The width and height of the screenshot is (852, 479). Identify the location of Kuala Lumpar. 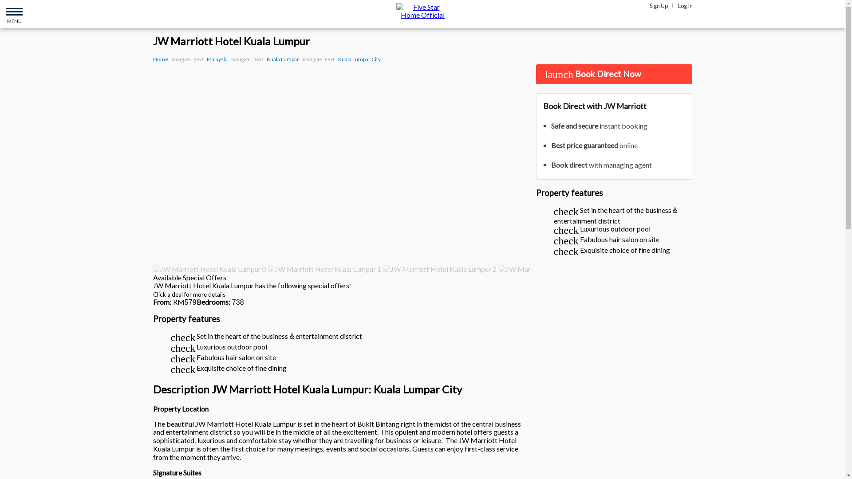
(282, 59).